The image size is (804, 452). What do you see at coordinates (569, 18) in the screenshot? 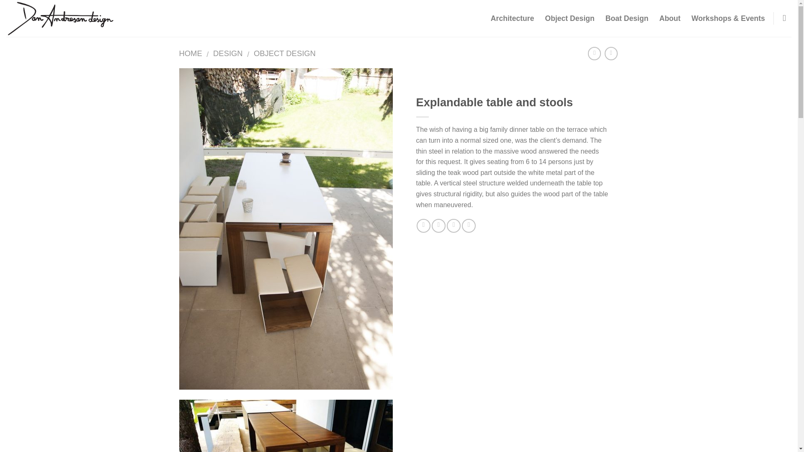
I see `Object Design` at bounding box center [569, 18].